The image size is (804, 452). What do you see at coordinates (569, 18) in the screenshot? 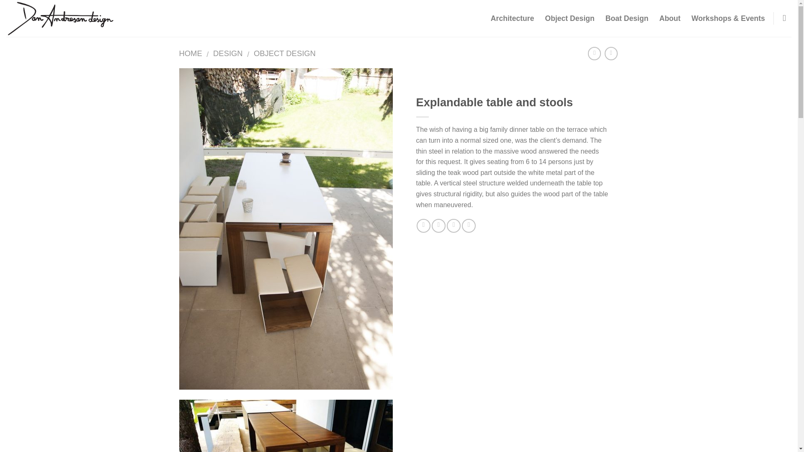
I see `Object Design` at bounding box center [569, 18].